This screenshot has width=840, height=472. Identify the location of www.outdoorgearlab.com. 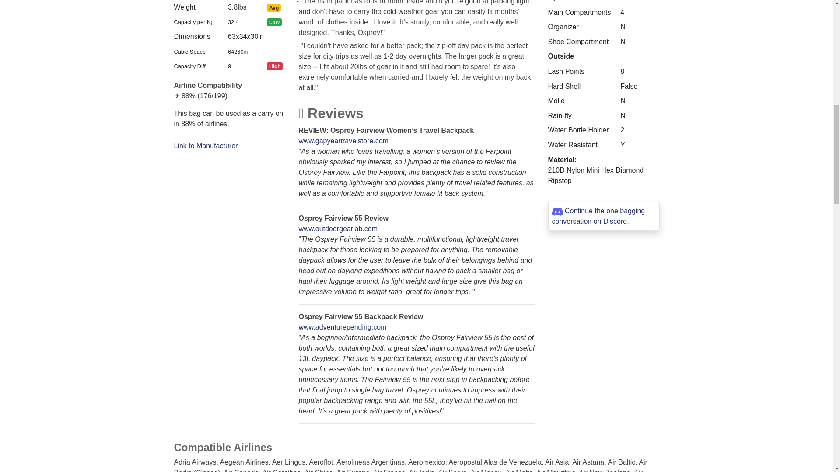
(338, 229).